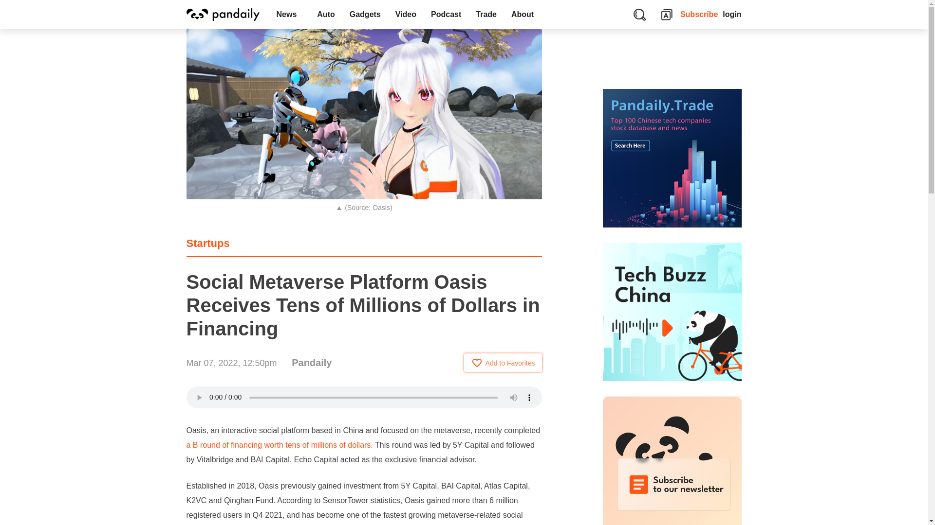  What do you see at coordinates (279, 445) in the screenshot?
I see `a B round of financing worth tens of millions of dollars.` at bounding box center [279, 445].